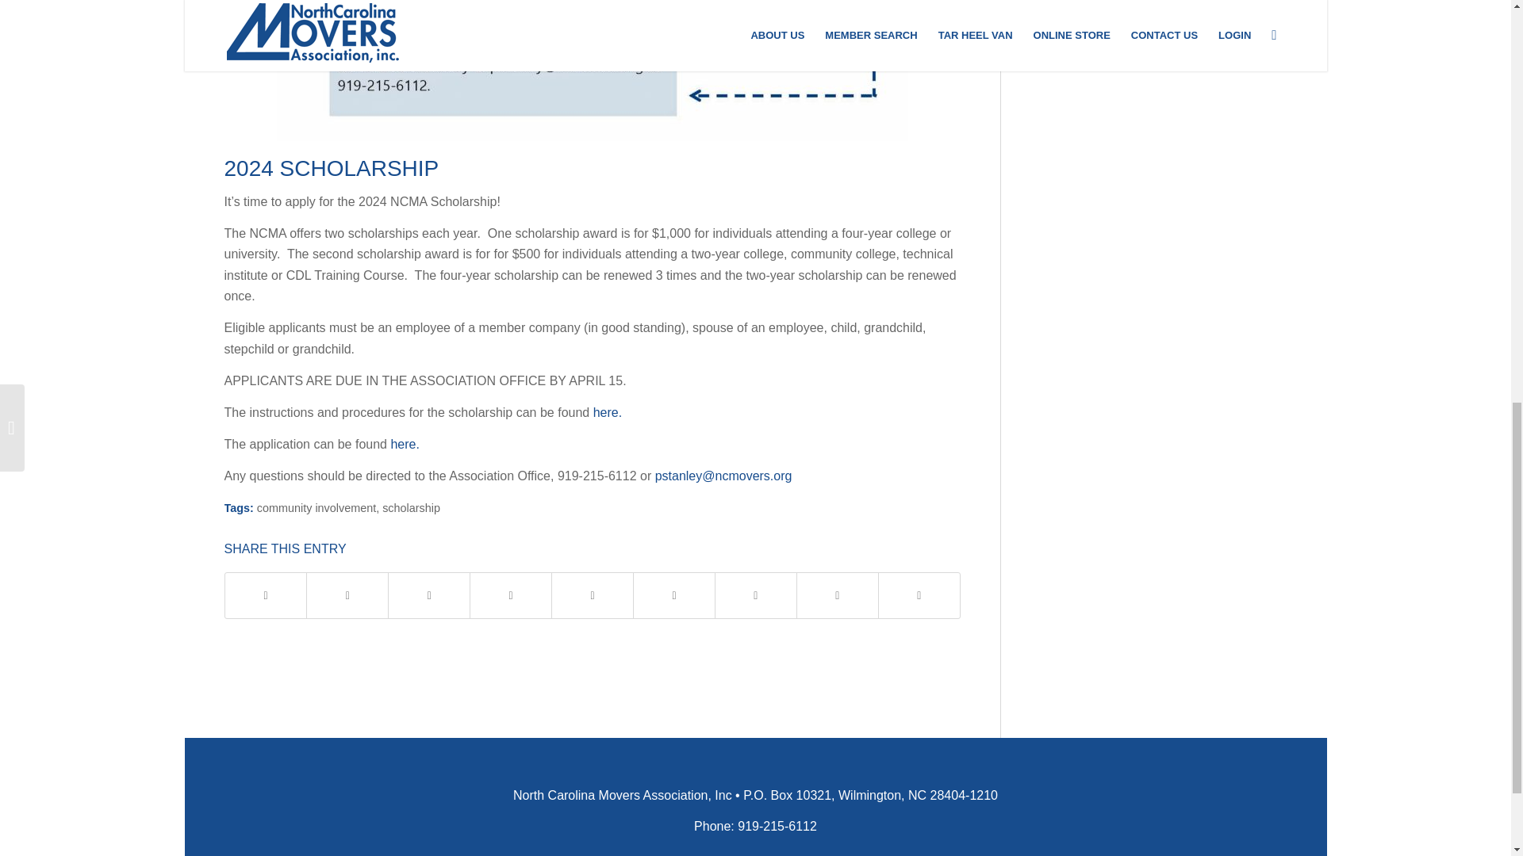 The image size is (1523, 856). Describe the element at coordinates (608, 412) in the screenshot. I see `here.` at that location.